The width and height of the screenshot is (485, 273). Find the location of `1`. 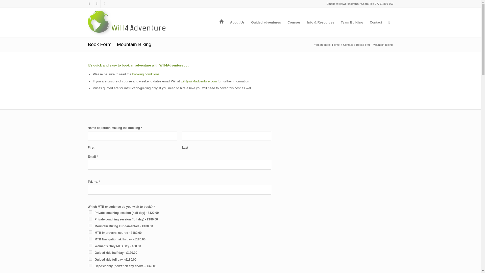

1 is located at coordinates (90, 212).